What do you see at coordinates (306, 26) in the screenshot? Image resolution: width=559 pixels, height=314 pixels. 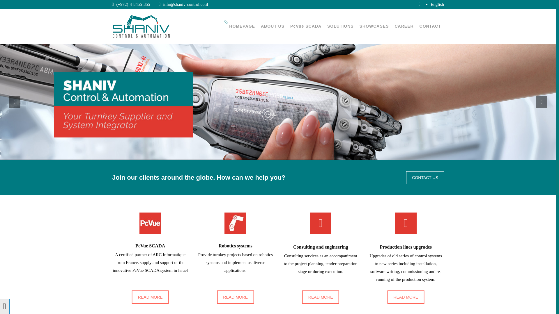 I see `PcVue SCADA` at bounding box center [306, 26].